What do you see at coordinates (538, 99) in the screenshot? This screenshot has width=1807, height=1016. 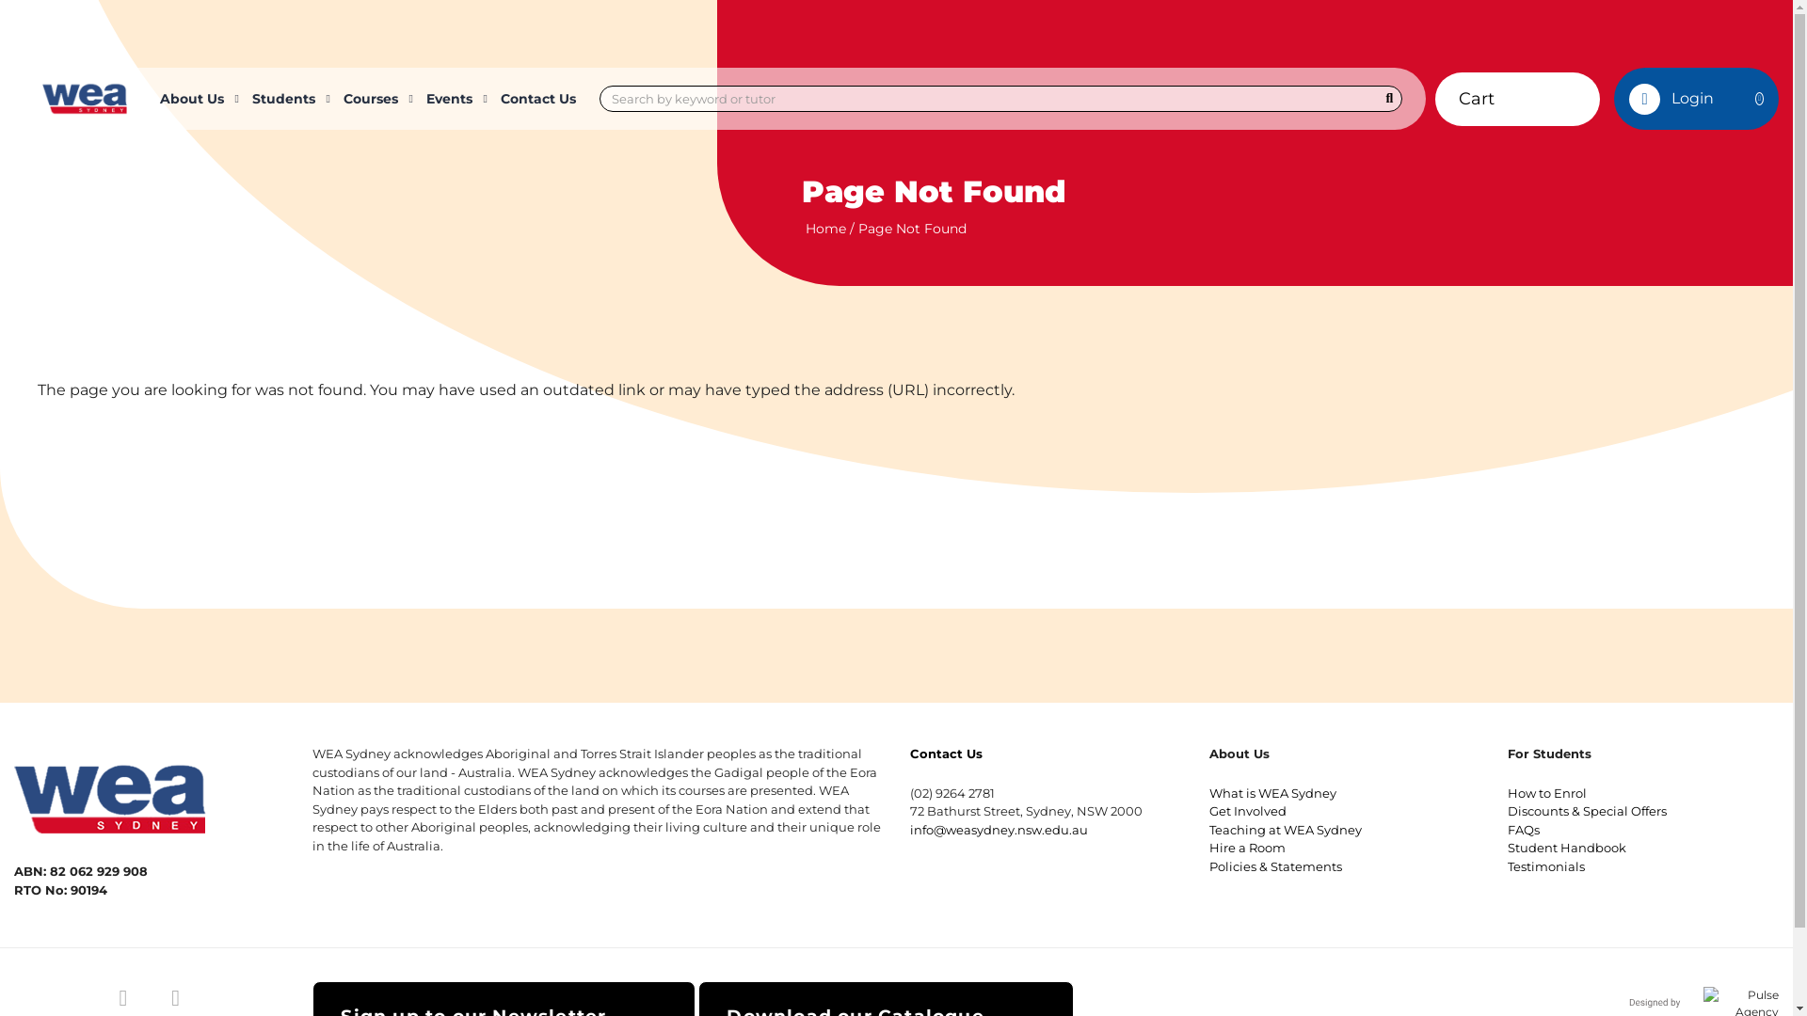 I see `Contact Us` at bounding box center [538, 99].